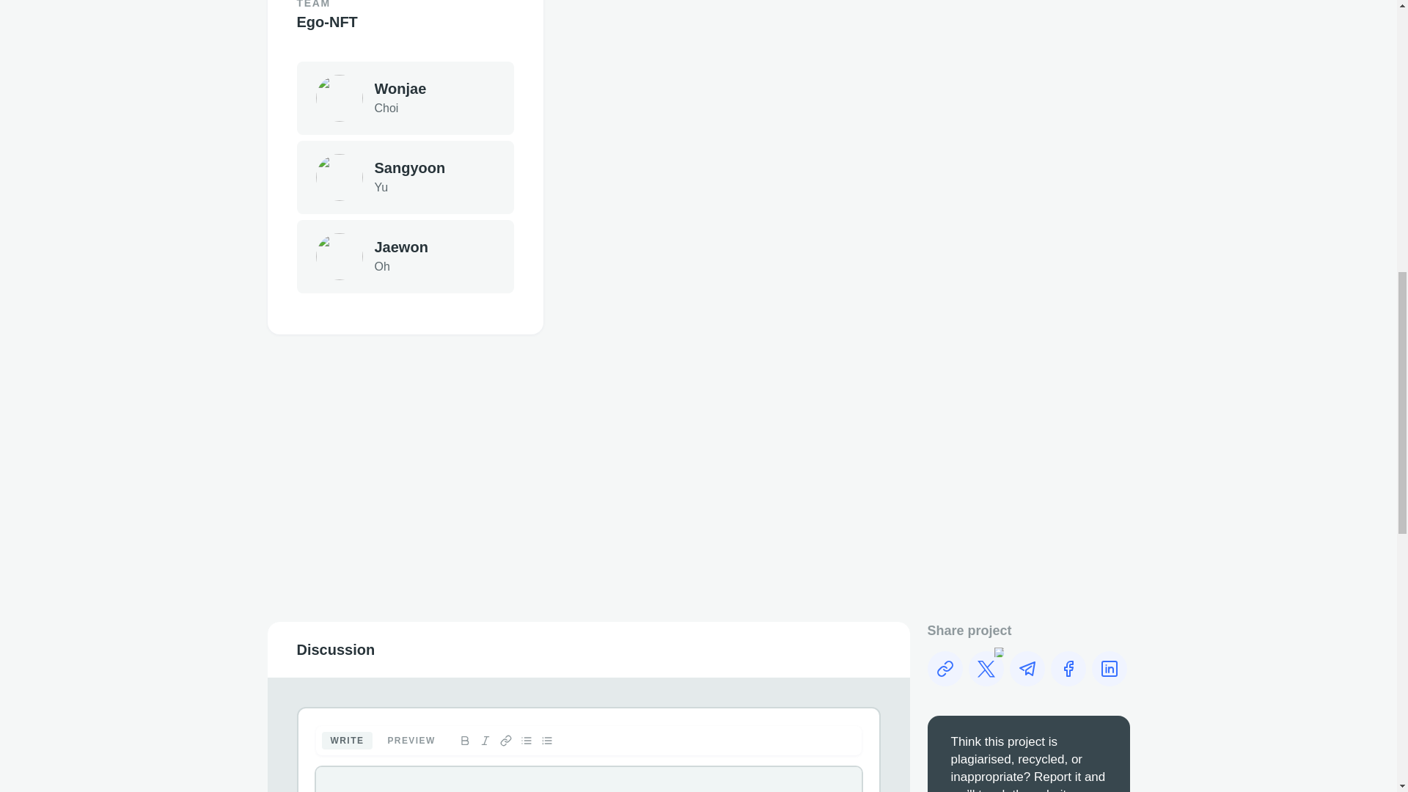 Image resolution: width=1408 pixels, height=792 pixels. What do you see at coordinates (405, 177) in the screenshot?
I see `WRITE` at bounding box center [405, 177].